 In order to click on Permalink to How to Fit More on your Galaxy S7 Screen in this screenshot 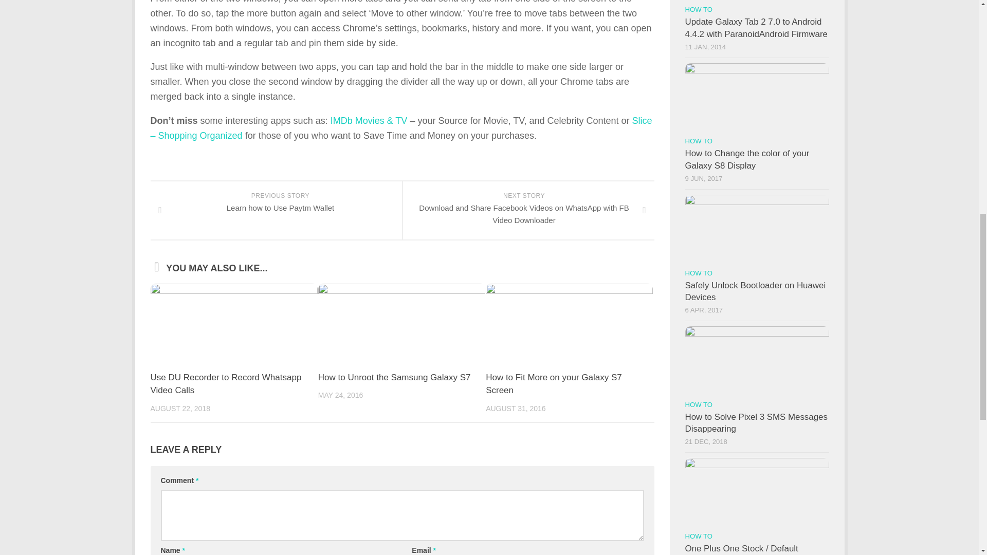, I will do `click(225, 384)`.